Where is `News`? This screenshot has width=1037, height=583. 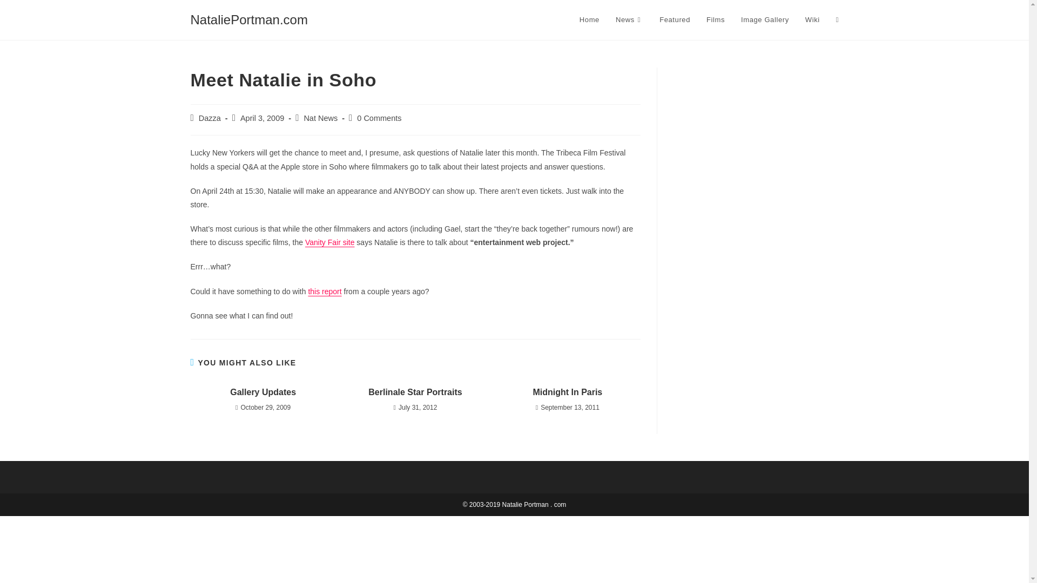
News is located at coordinates (629, 20).